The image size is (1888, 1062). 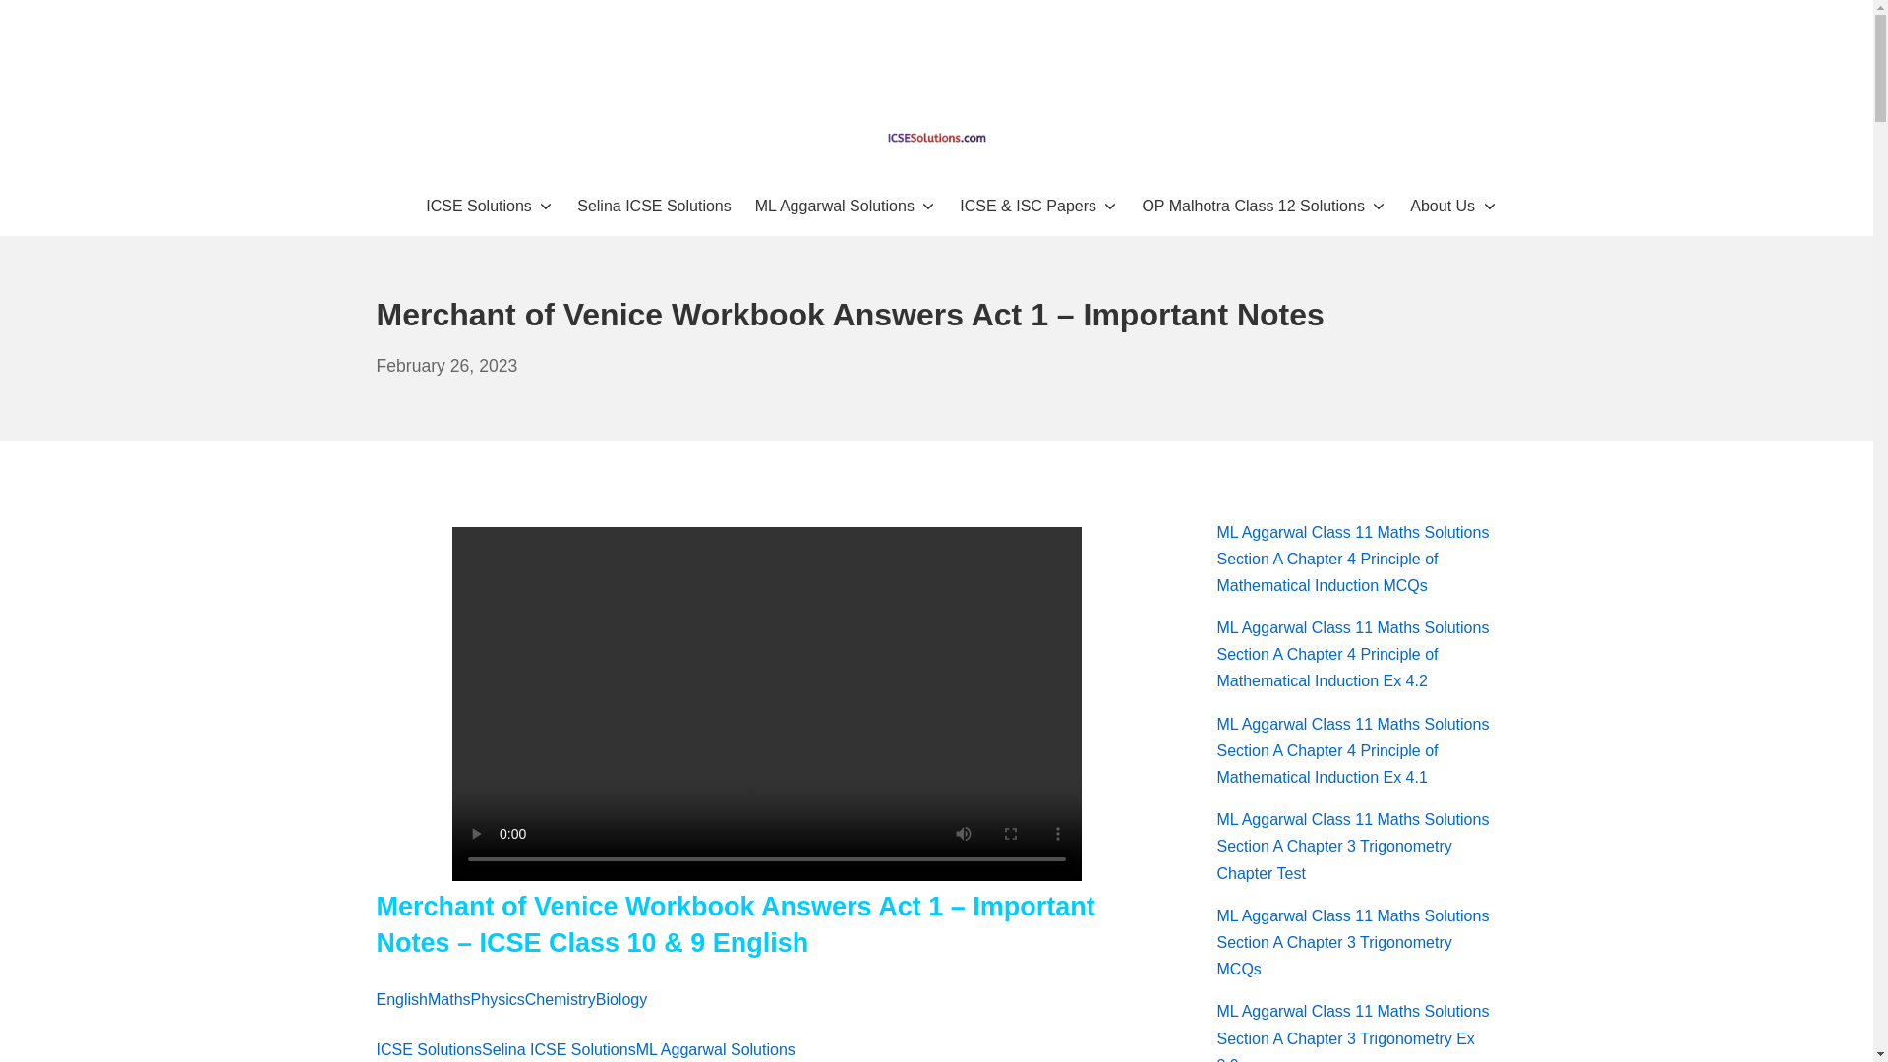 What do you see at coordinates (498, 999) in the screenshot?
I see `Selina ICSE Solutions for Class 10 Physics` at bounding box center [498, 999].